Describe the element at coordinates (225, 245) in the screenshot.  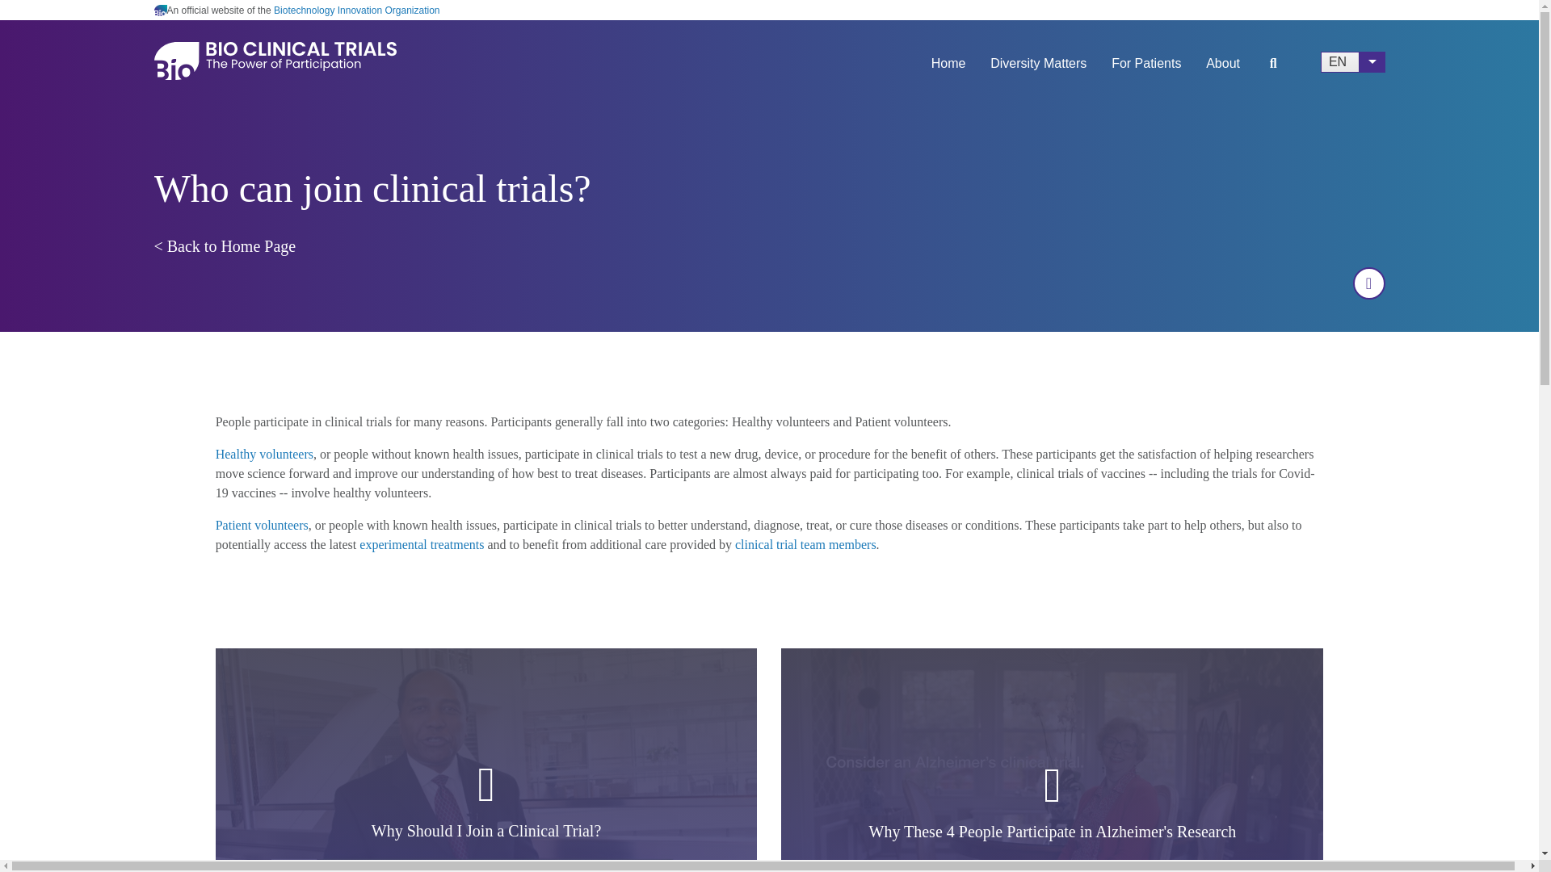
I see `CTPoP` at that location.